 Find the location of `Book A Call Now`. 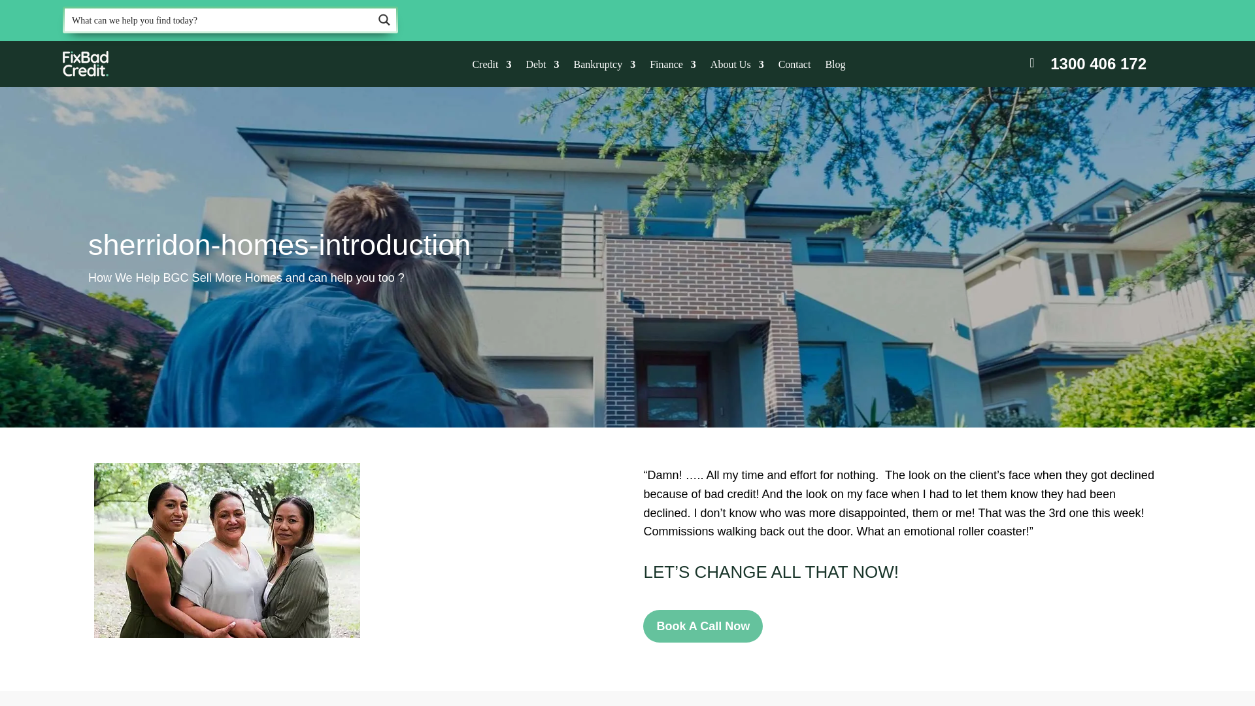

Book A Call Now is located at coordinates (703, 626).